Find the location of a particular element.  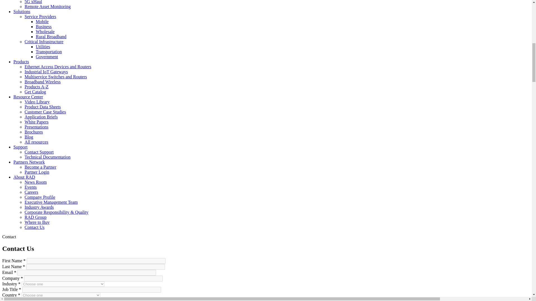

This field is required. is located at coordinates (25, 260).